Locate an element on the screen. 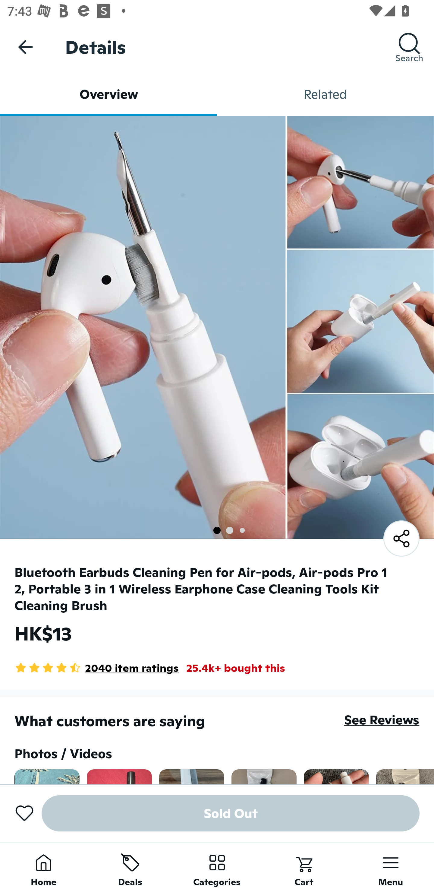 The height and width of the screenshot is (893, 434). Menu is located at coordinates (391, 868).